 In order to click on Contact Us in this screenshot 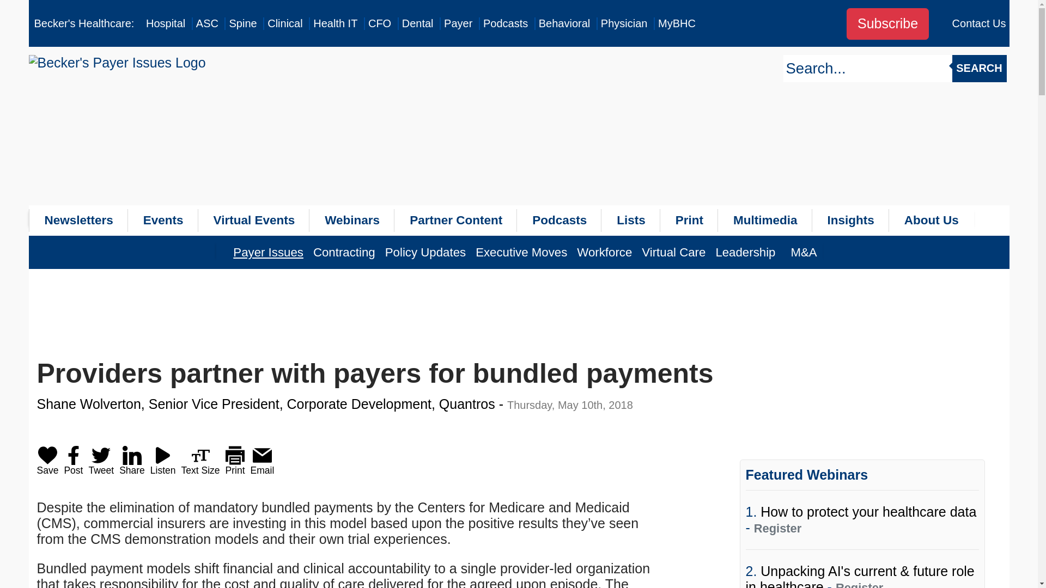, I will do `click(979, 23)`.